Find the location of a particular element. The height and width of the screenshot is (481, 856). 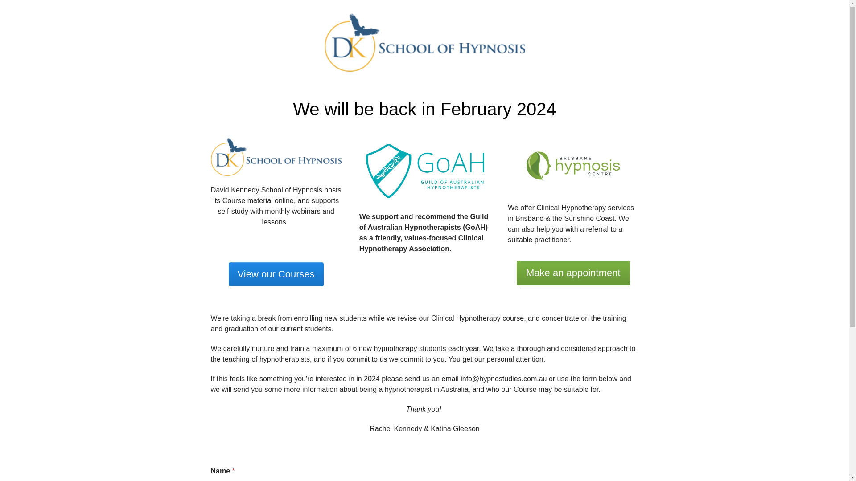

View our Courses is located at coordinates (276, 274).